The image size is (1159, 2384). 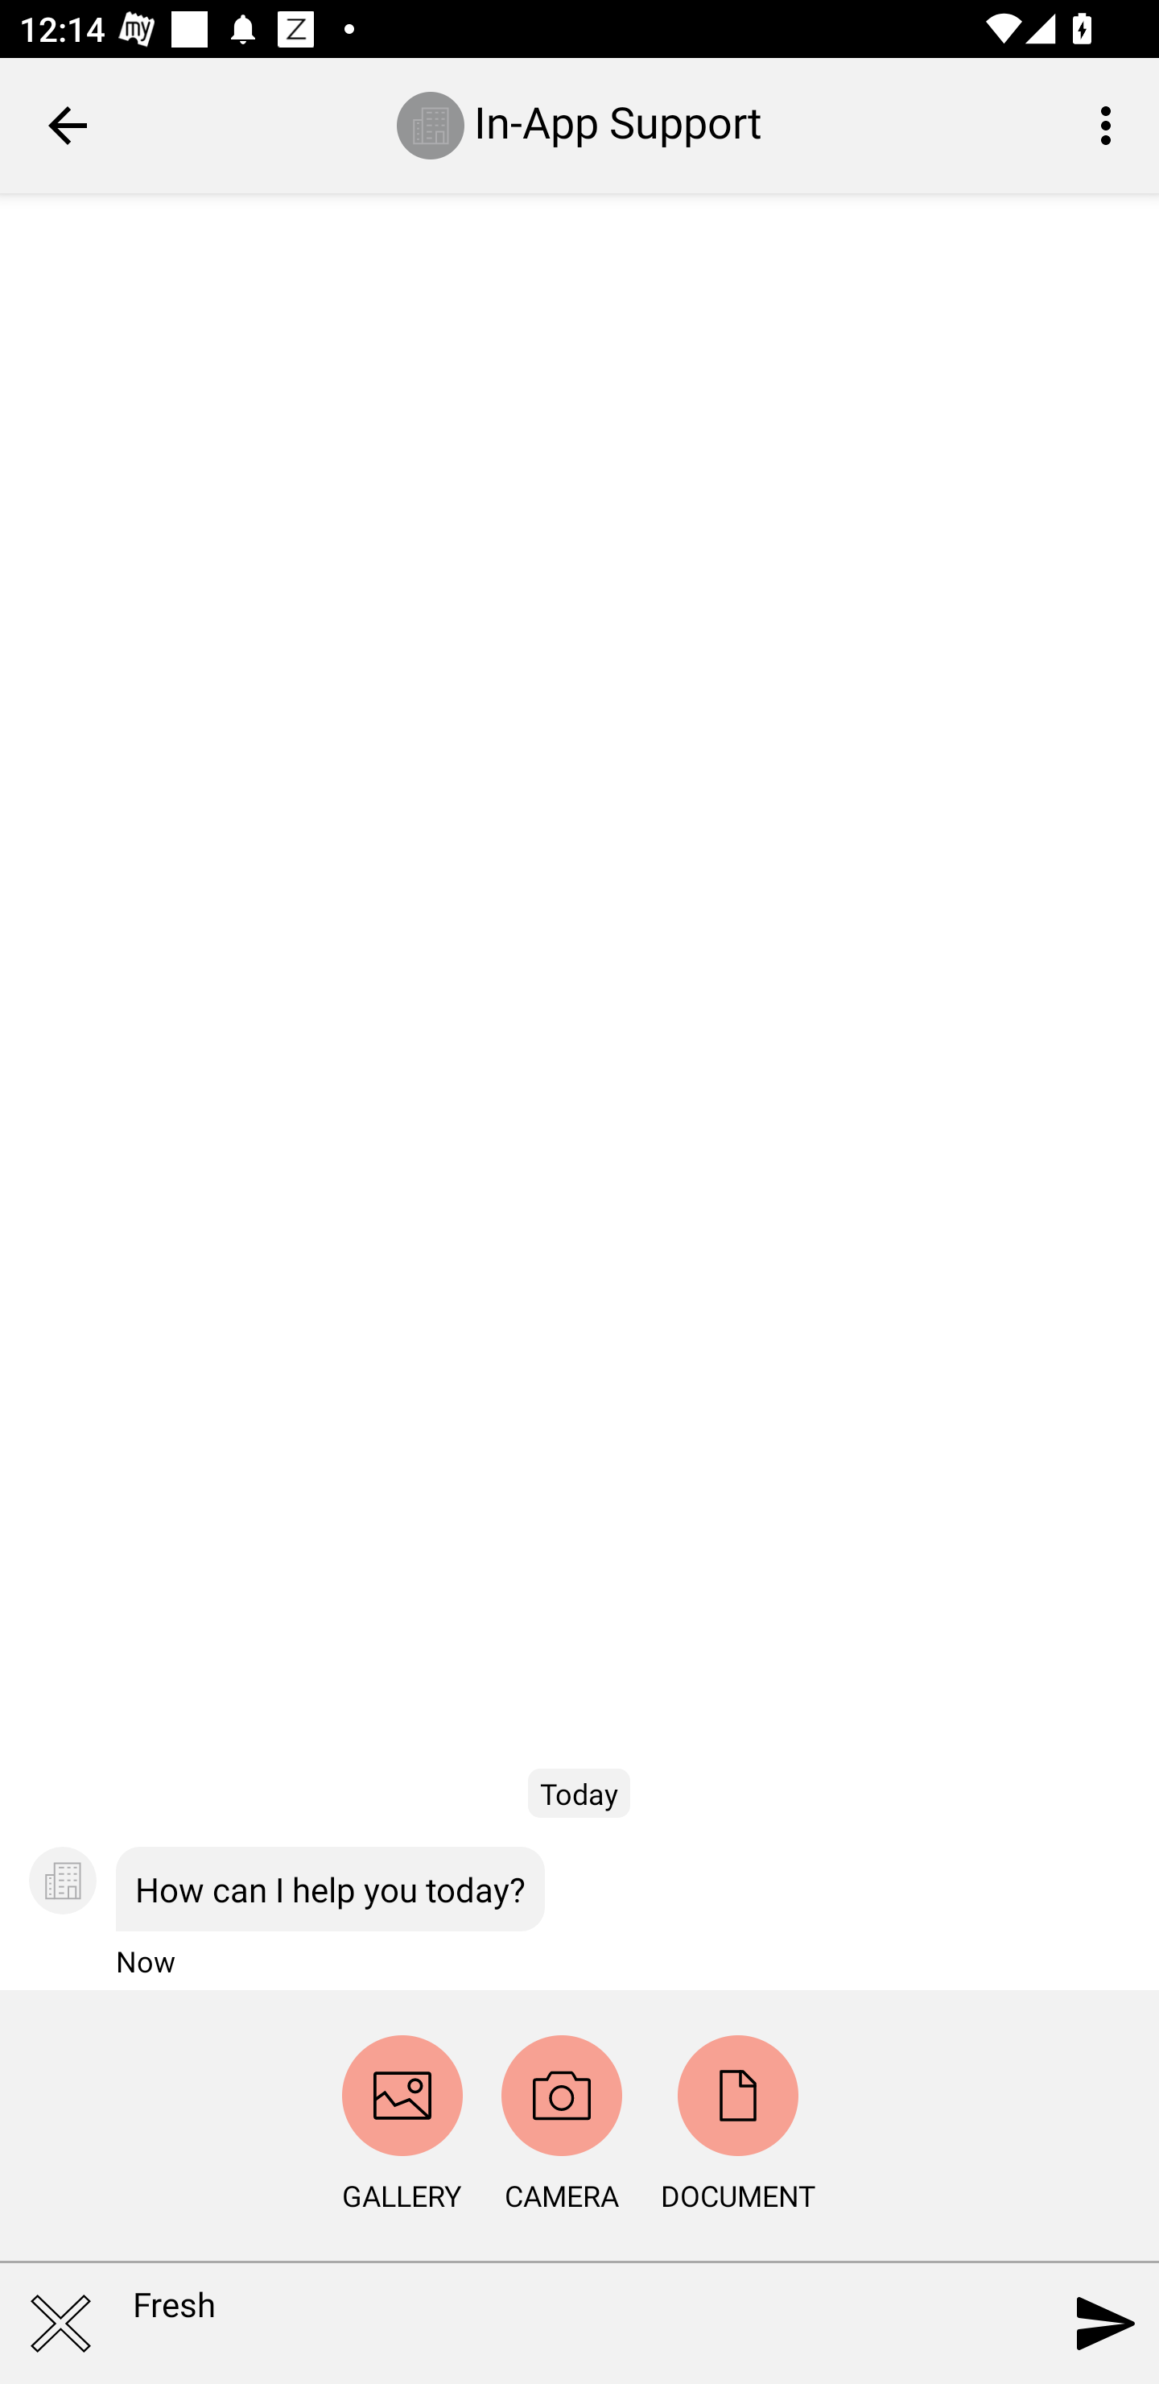 I want to click on SEND, so click(x=1106, y=2323).